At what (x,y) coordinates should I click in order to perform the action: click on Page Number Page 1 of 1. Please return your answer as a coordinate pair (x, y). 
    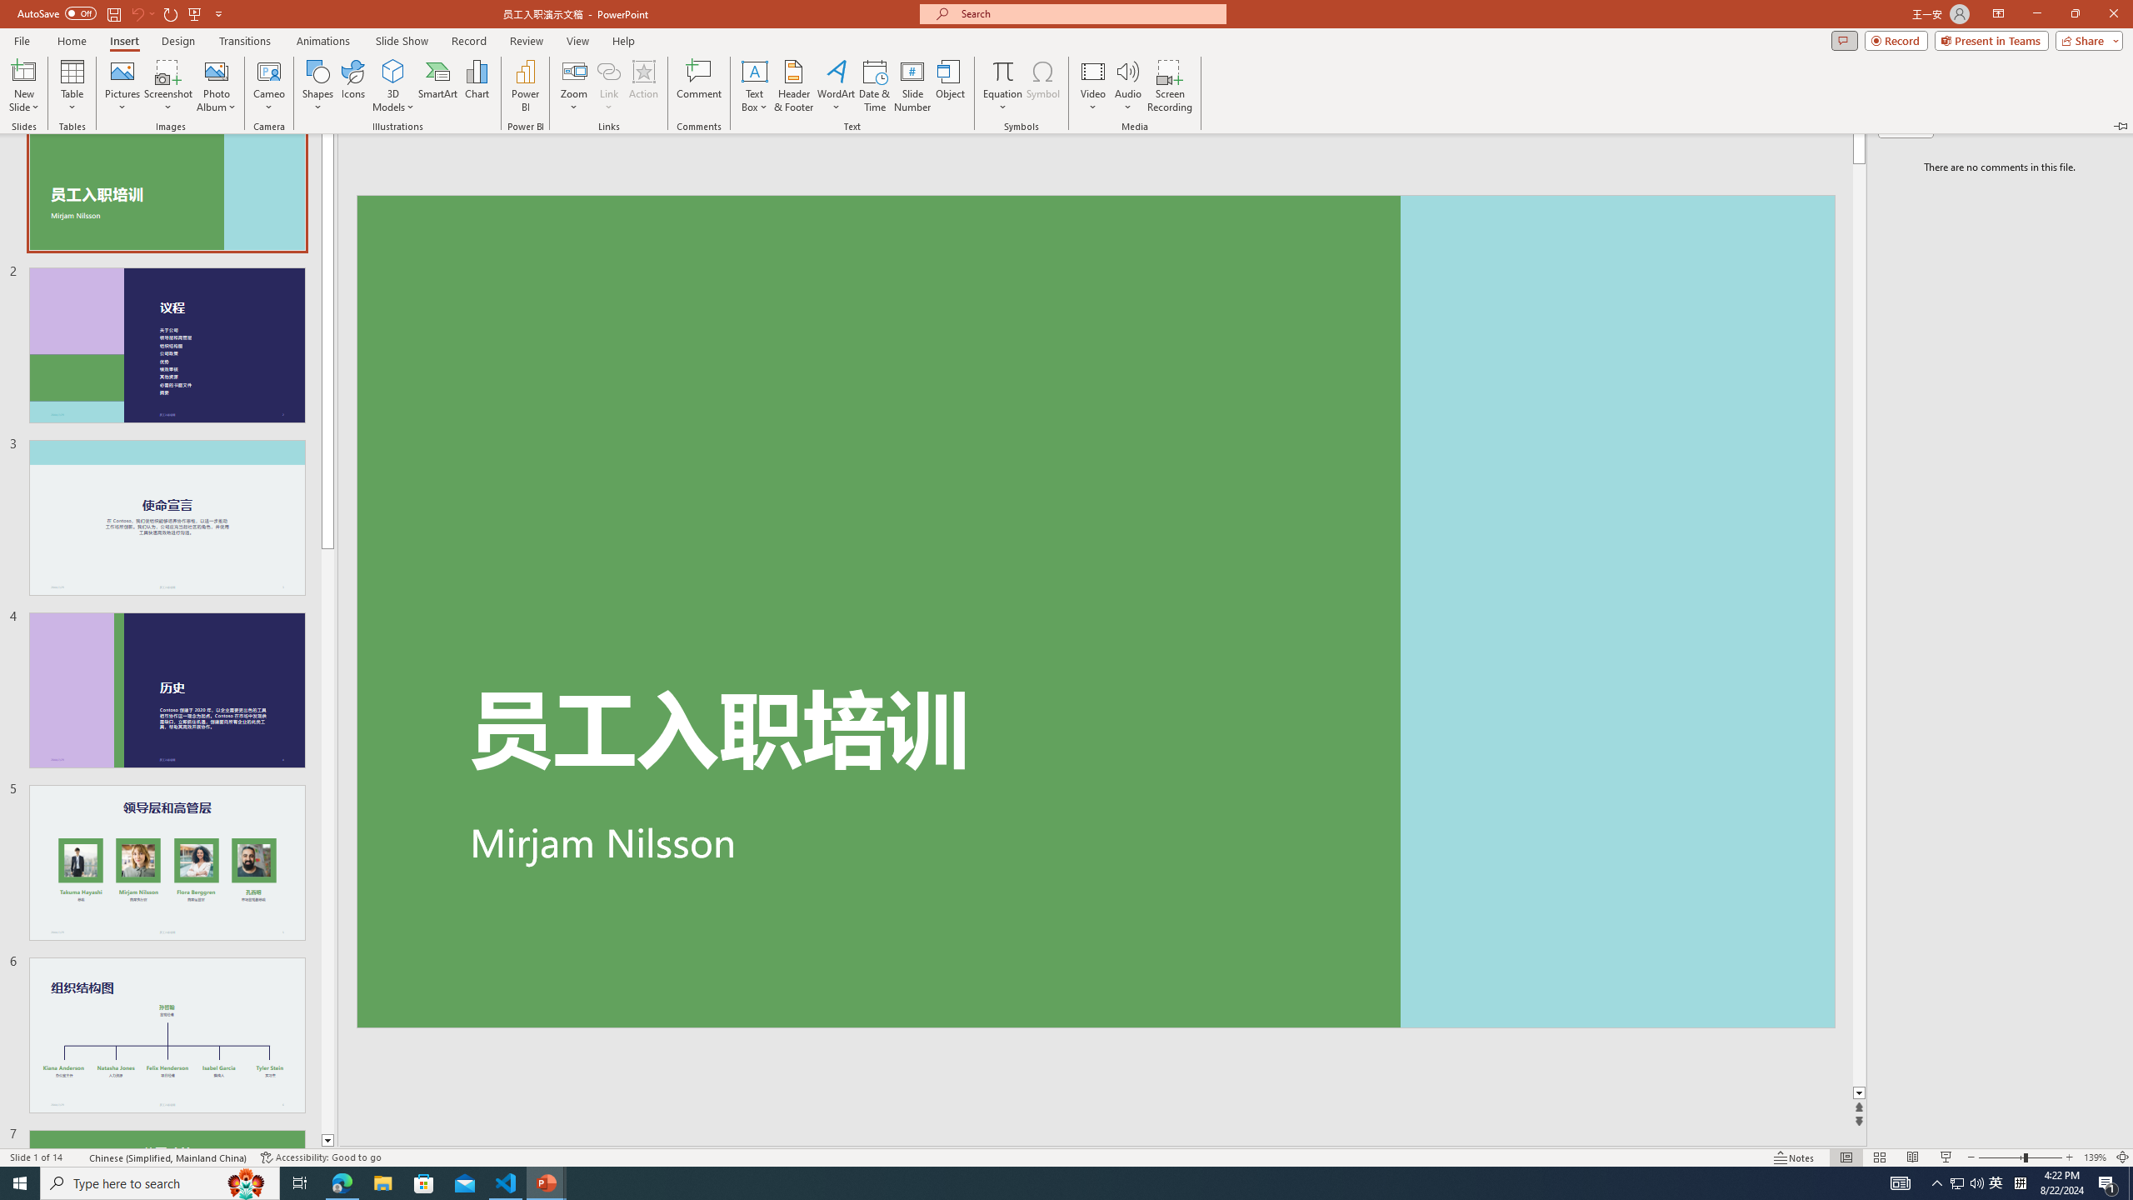
    Looking at the image, I should click on (45, 1133).